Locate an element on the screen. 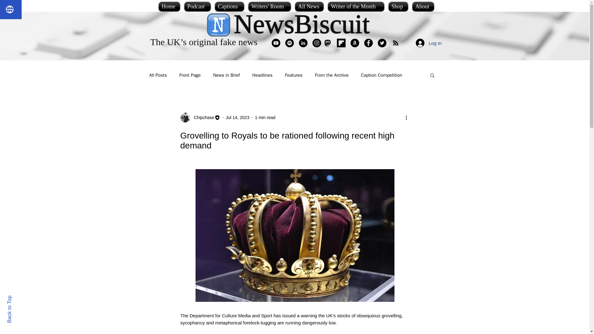 The image size is (594, 334). Writers' Room is located at coordinates (269, 6).